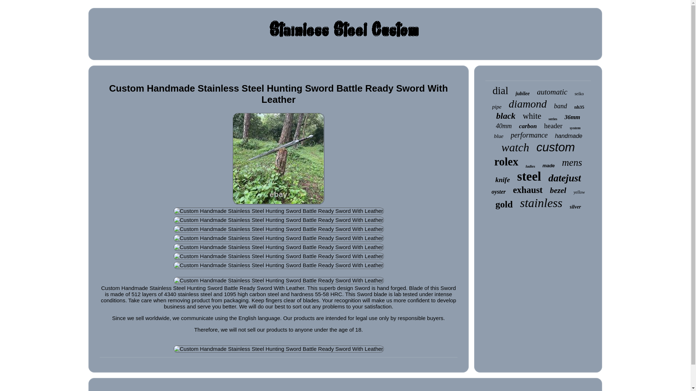 The image size is (696, 391). What do you see at coordinates (553, 126) in the screenshot?
I see `header` at bounding box center [553, 126].